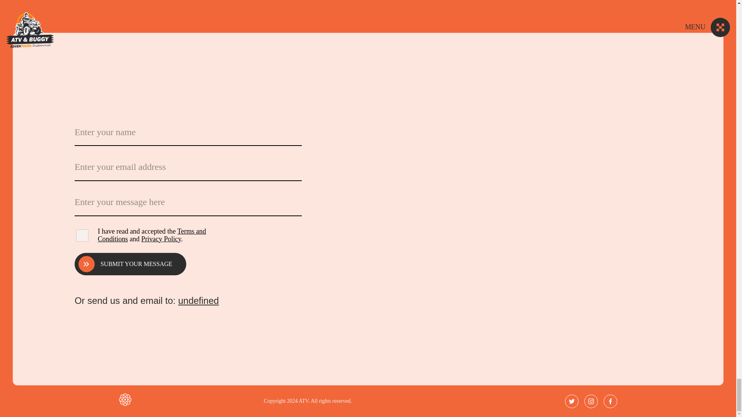 The height and width of the screenshot is (417, 742). I want to click on SUBMIT YOUR MESSAGE, so click(130, 264).